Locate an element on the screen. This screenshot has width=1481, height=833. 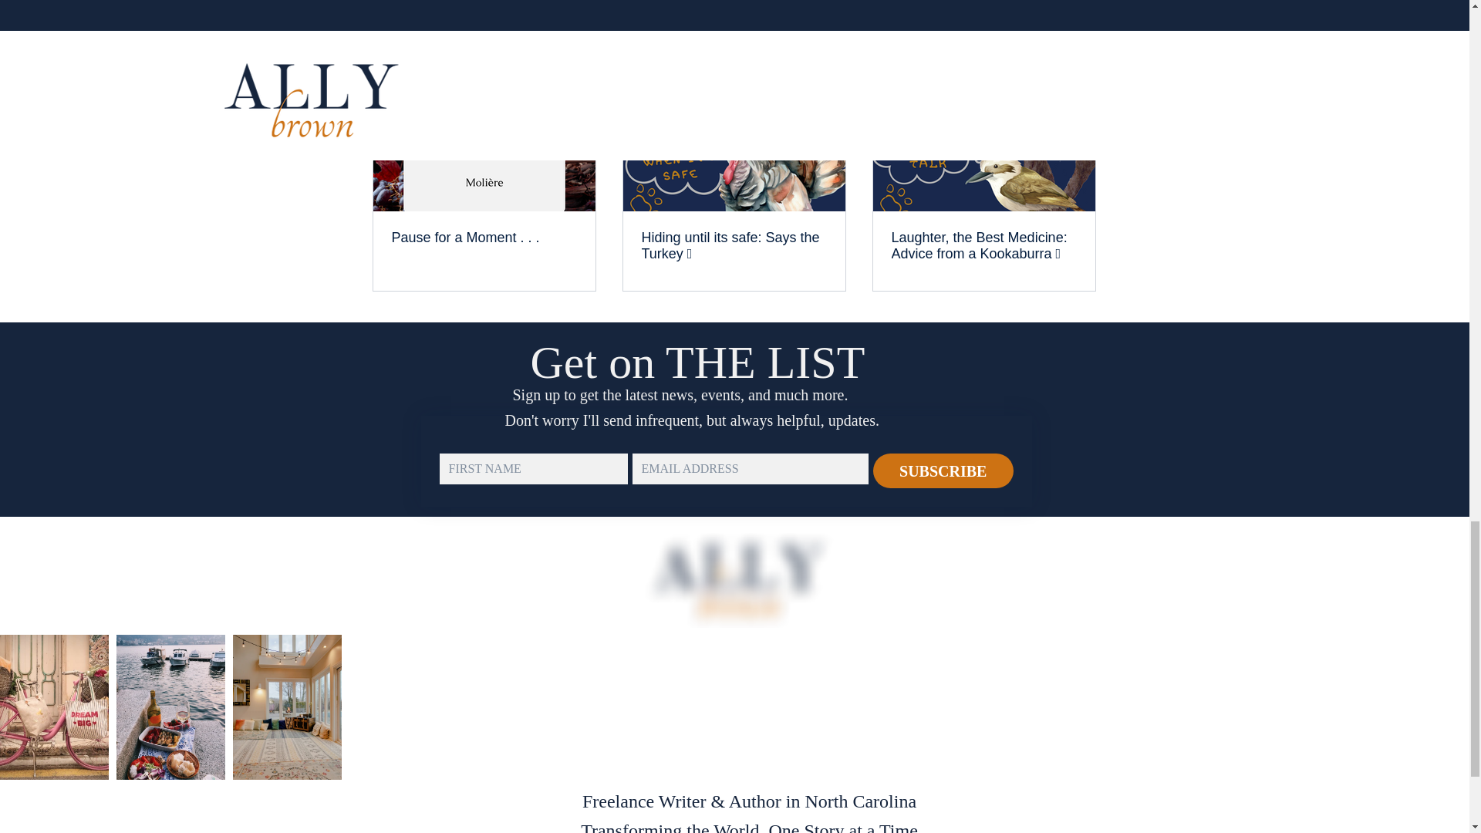
See All is located at coordinates (1080, 59).